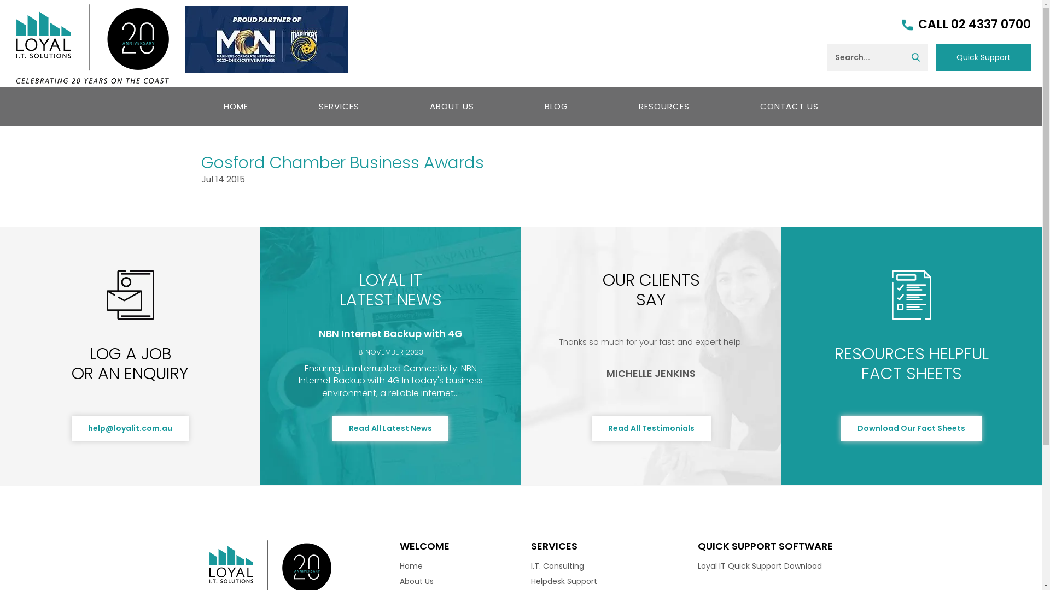 Image resolution: width=1050 pixels, height=590 pixels. I want to click on Mariners Business Lounge, so click(267, 39).